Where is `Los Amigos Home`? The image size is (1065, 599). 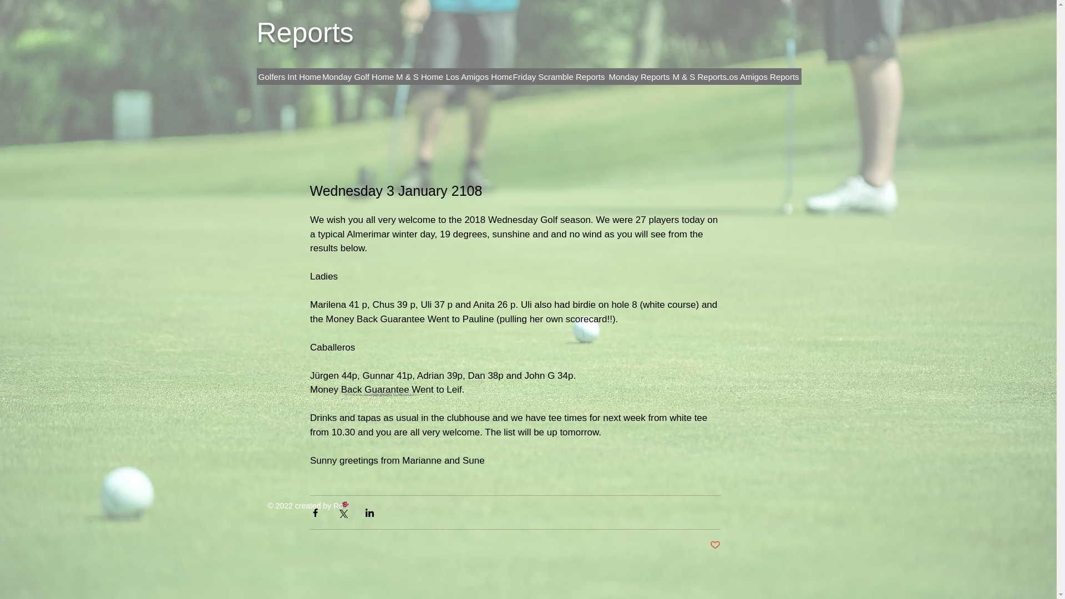
Los Amigos Home is located at coordinates (479, 77).